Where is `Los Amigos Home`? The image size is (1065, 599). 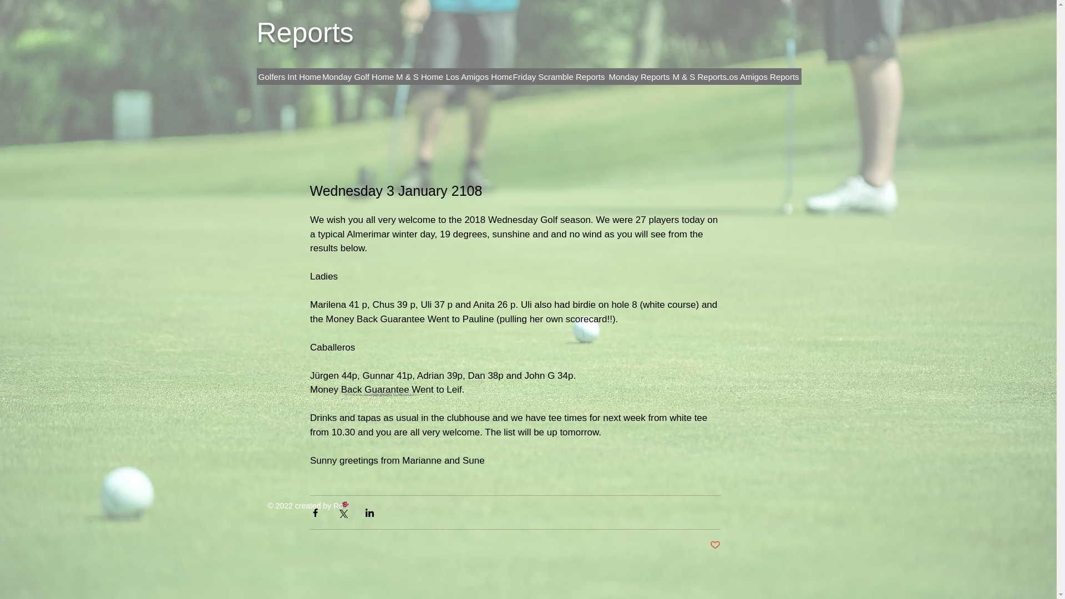
Los Amigos Home is located at coordinates (479, 77).